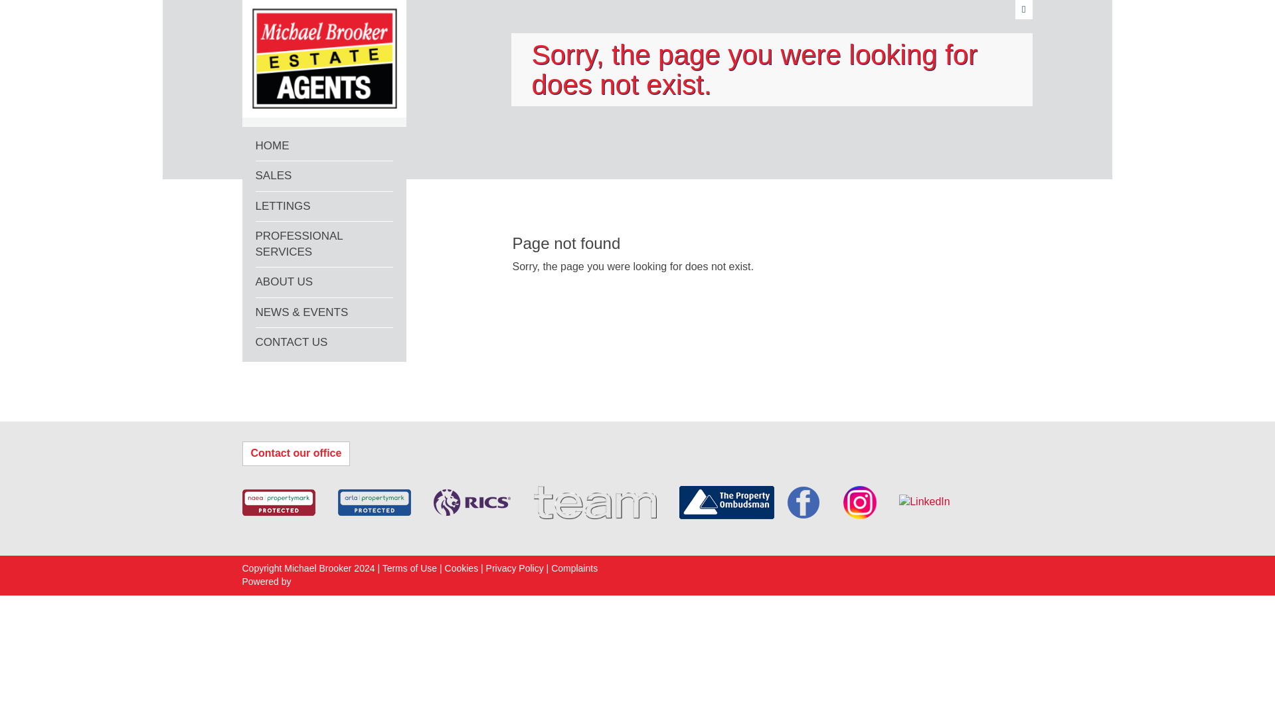 The height and width of the screenshot is (717, 1275). What do you see at coordinates (574, 568) in the screenshot?
I see `Complaints` at bounding box center [574, 568].